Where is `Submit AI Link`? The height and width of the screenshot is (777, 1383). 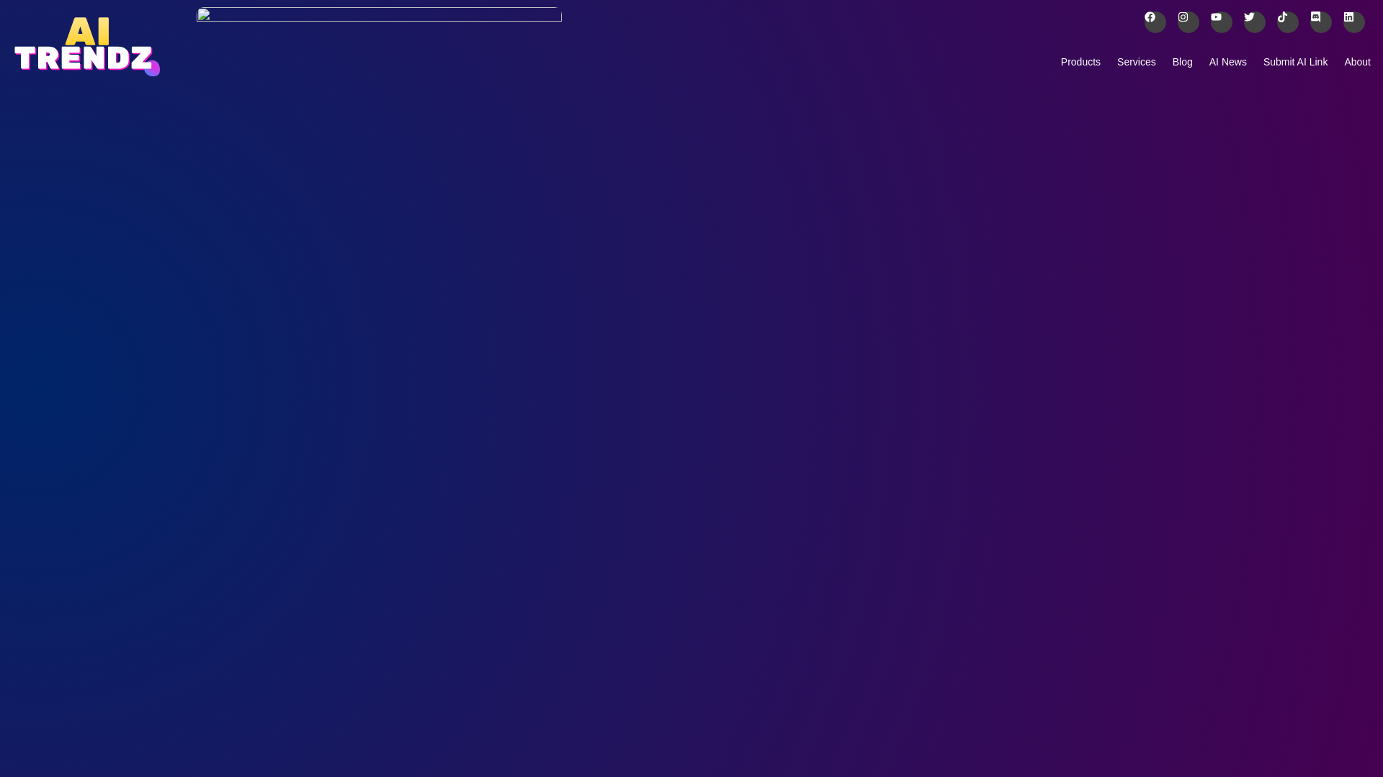 Submit AI Link is located at coordinates (1295, 61).